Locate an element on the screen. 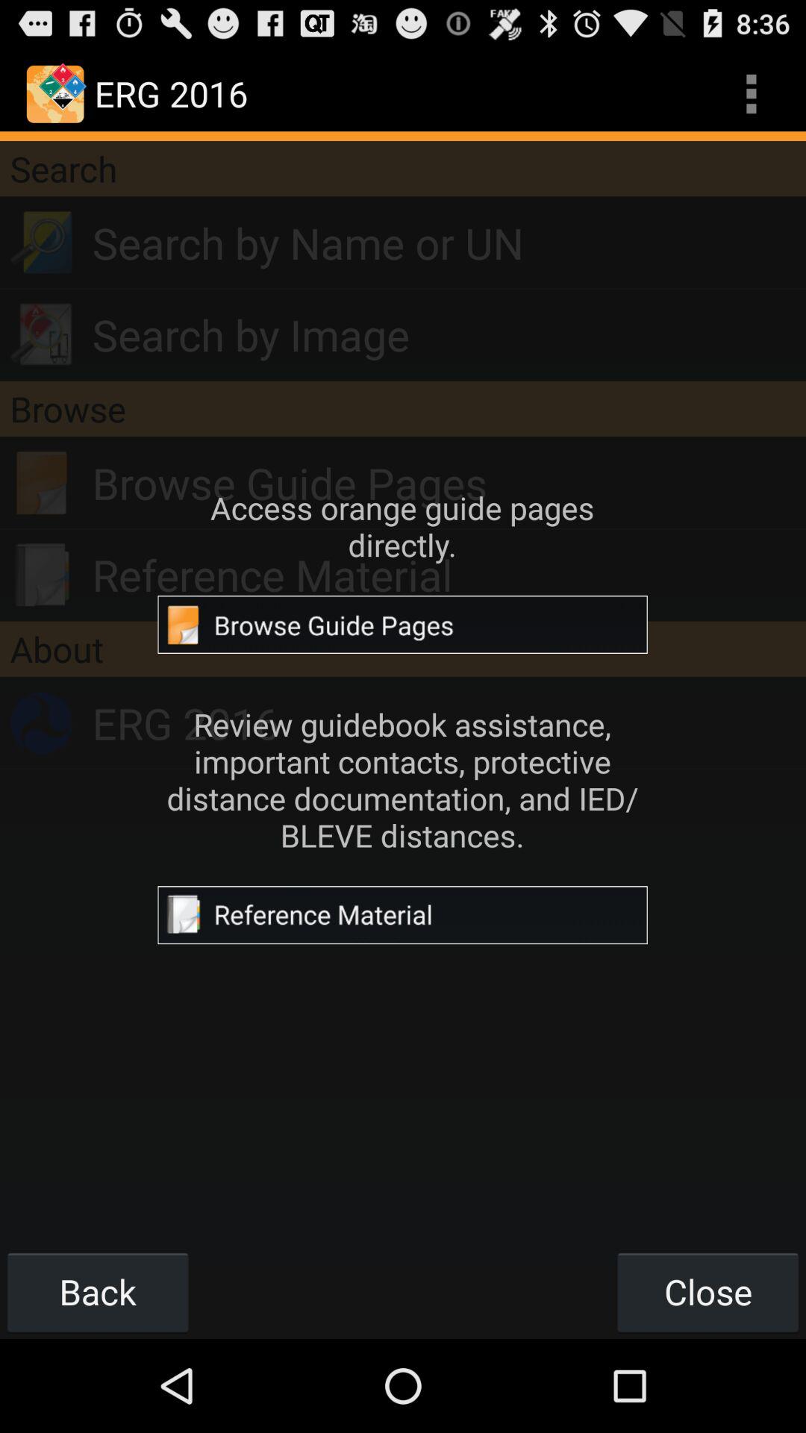 Image resolution: width=806 pixels, height=1433 pixels. press the app above the search icon is located at coordinates (751, 94).